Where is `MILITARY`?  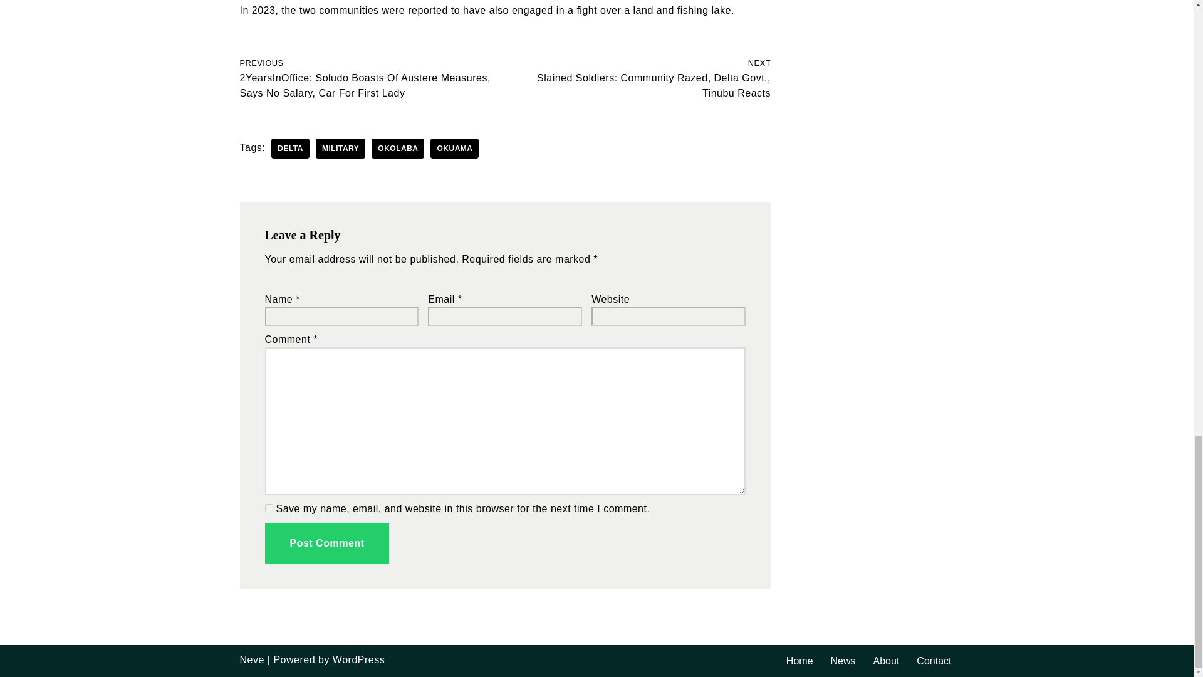 MILITARY is located at coordinates (340, 148).